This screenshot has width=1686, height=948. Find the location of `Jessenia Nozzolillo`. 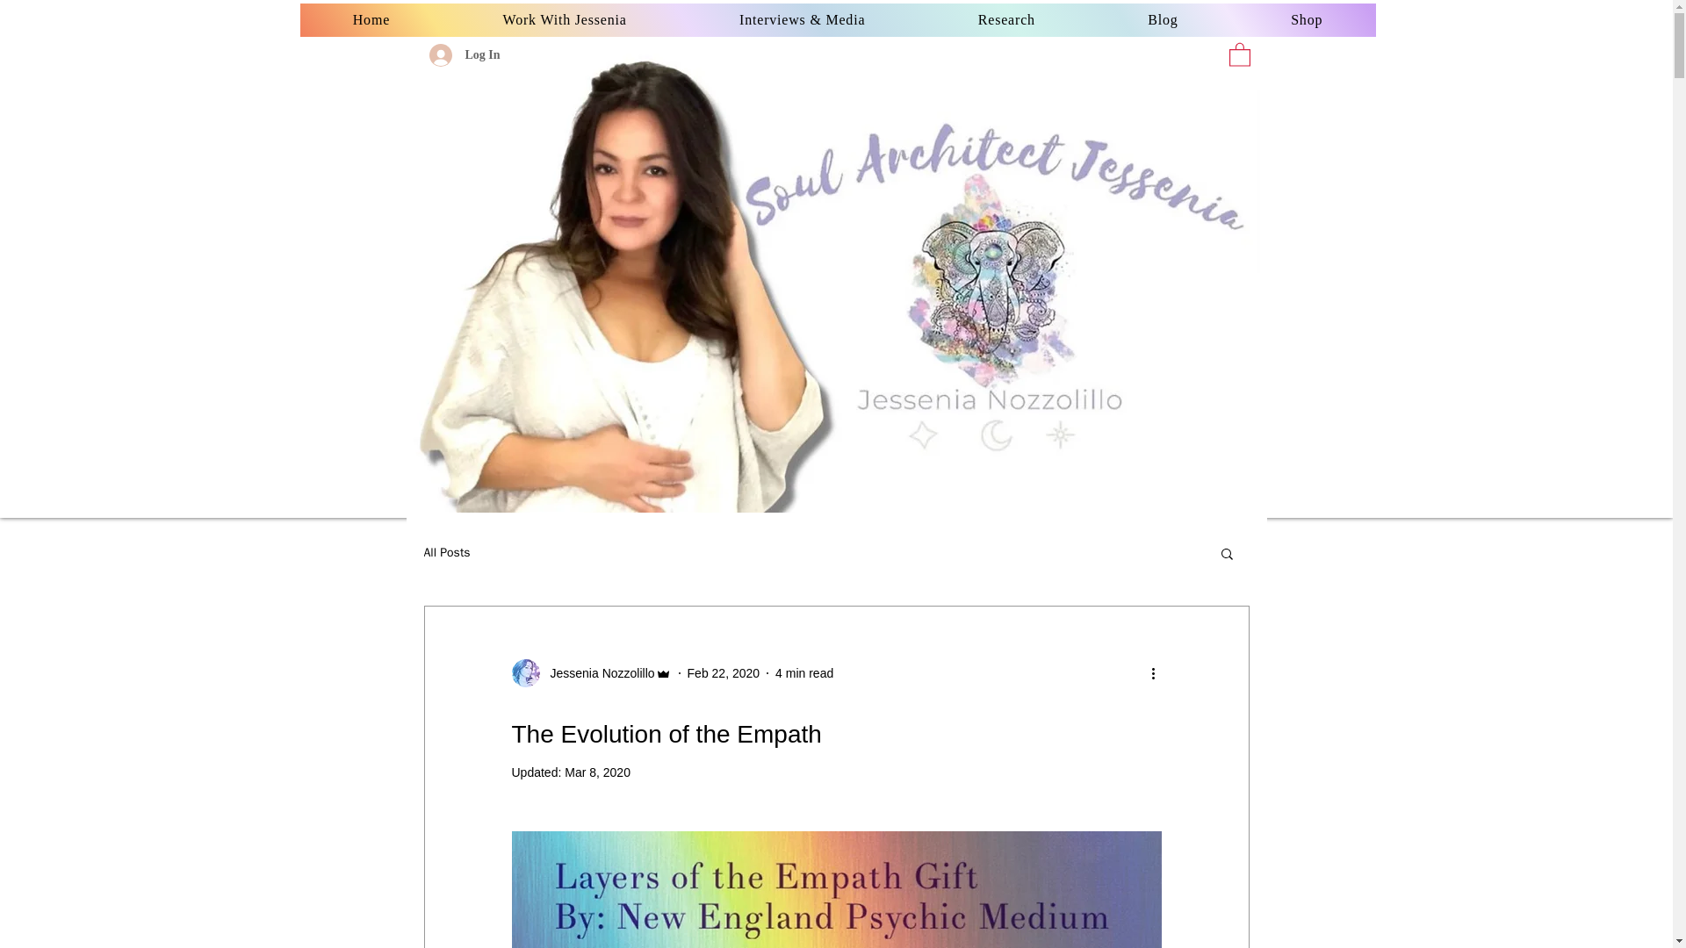

Jessenia Nozzolillo is located at coordinates (590, 672).